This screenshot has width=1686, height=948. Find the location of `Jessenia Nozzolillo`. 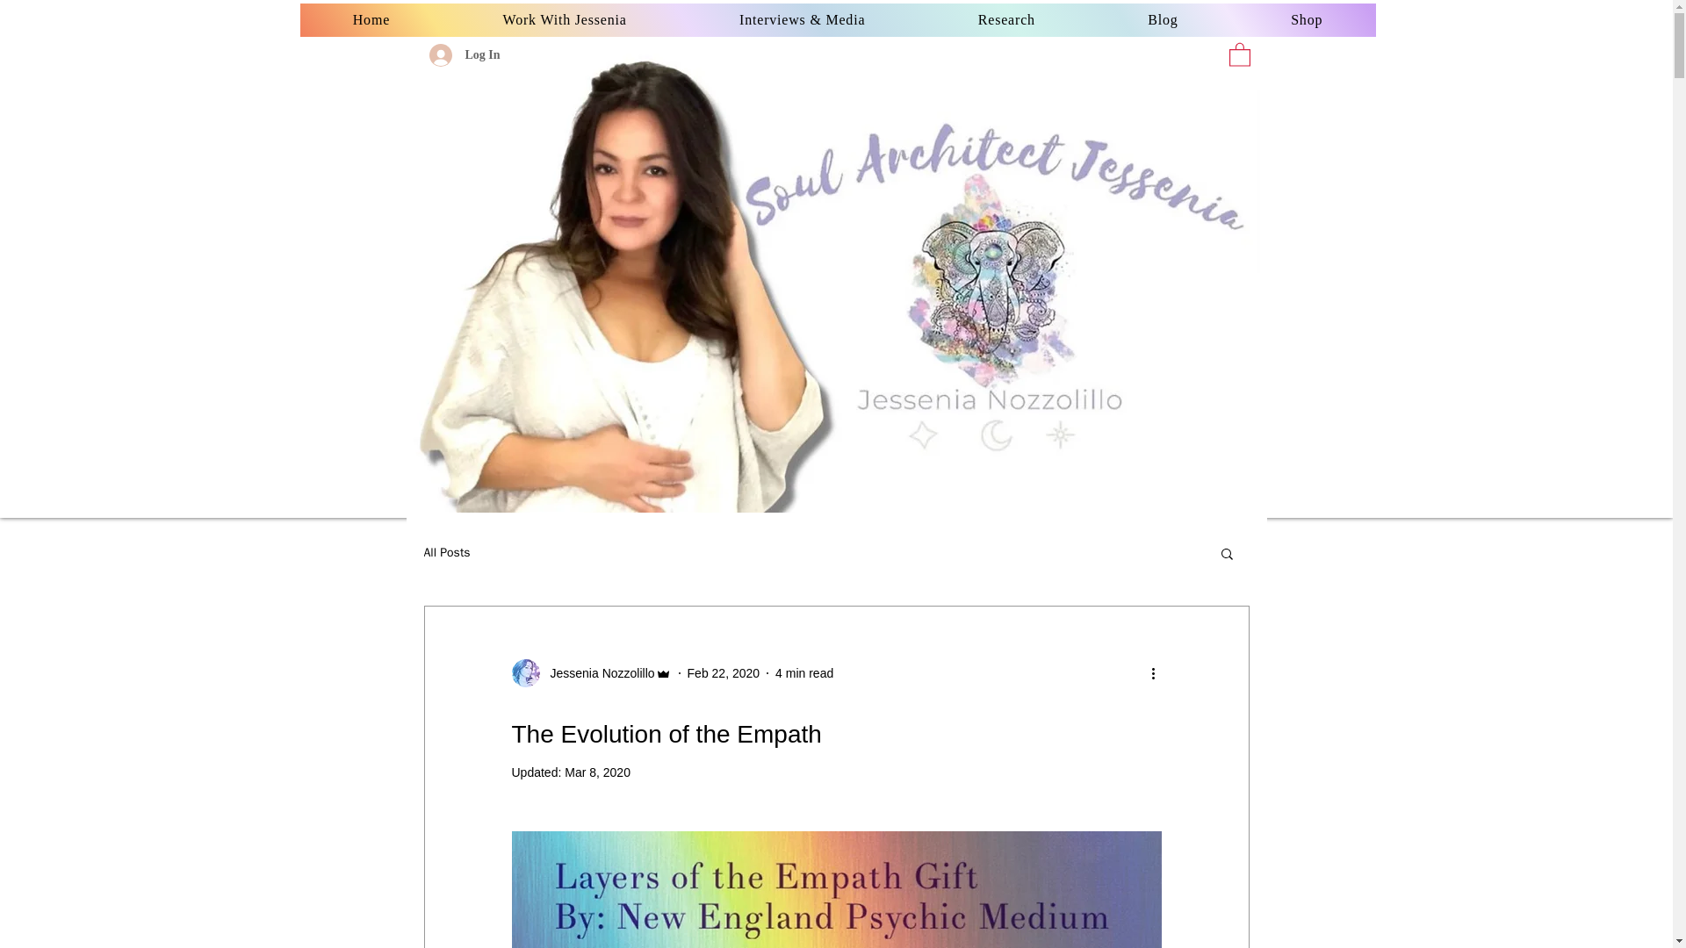

Jessenia Nozzolillo is located at coordinates (590, 672).